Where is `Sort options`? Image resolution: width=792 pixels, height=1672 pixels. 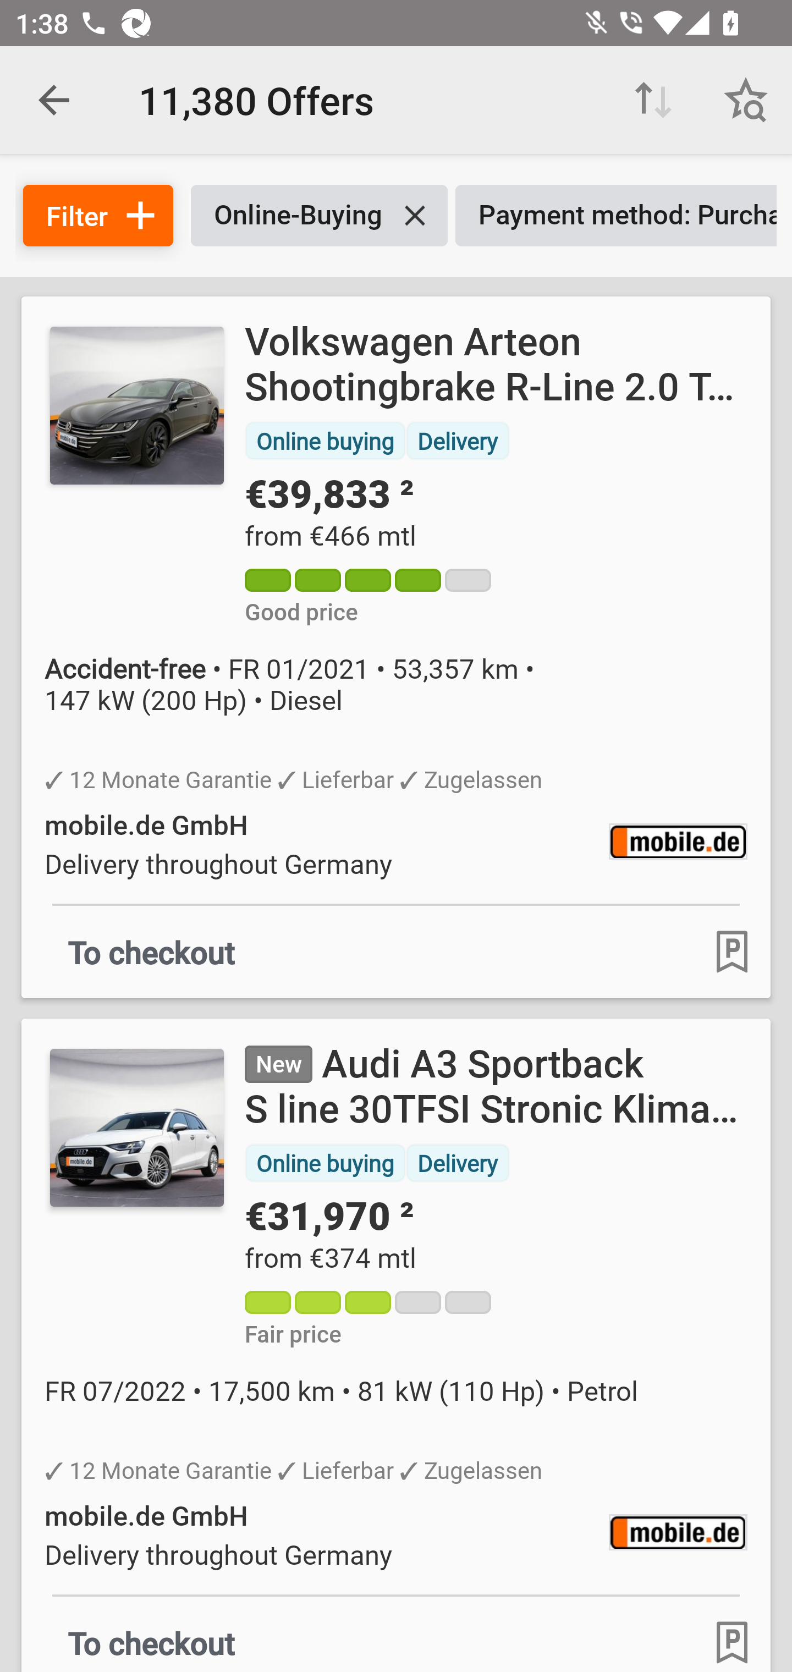 Sort options is located at coordinates (653, 100).